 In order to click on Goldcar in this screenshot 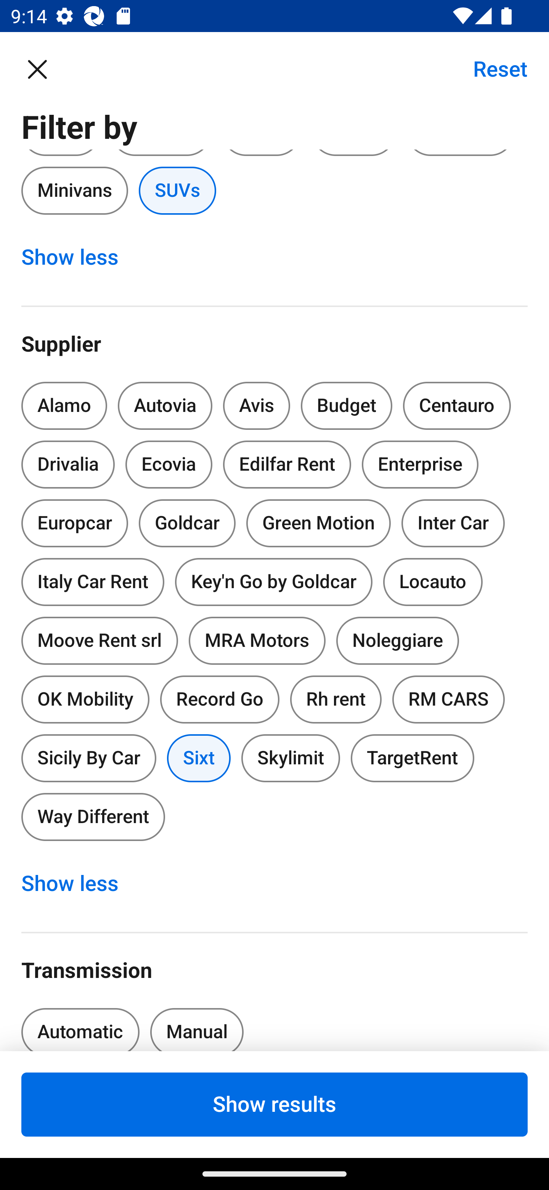, I will do `click(187, 523)`.